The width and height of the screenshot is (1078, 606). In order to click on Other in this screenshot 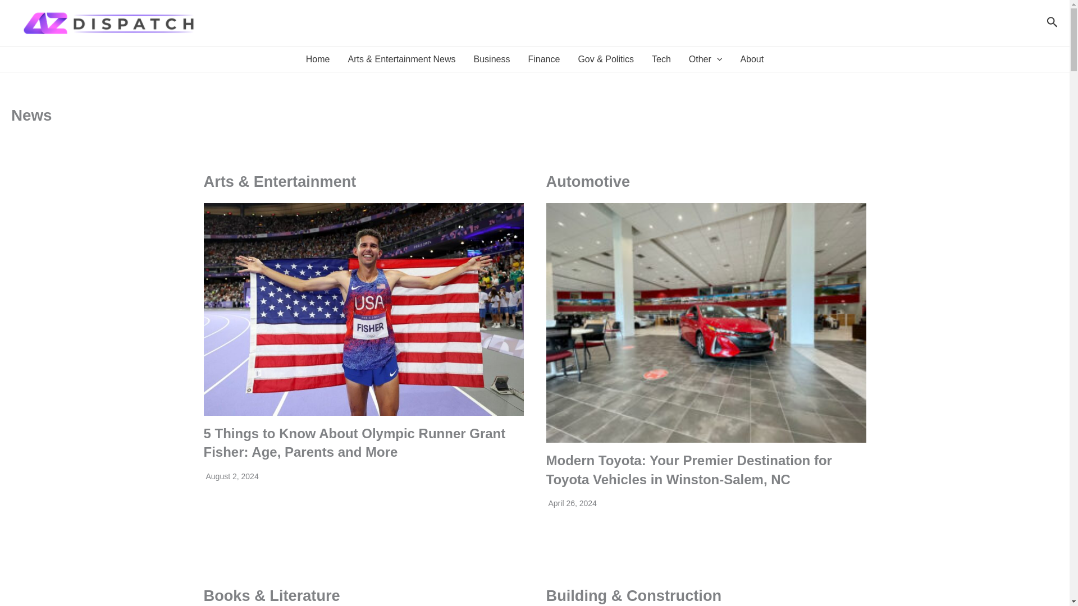, I will do `click(706, 59)`.